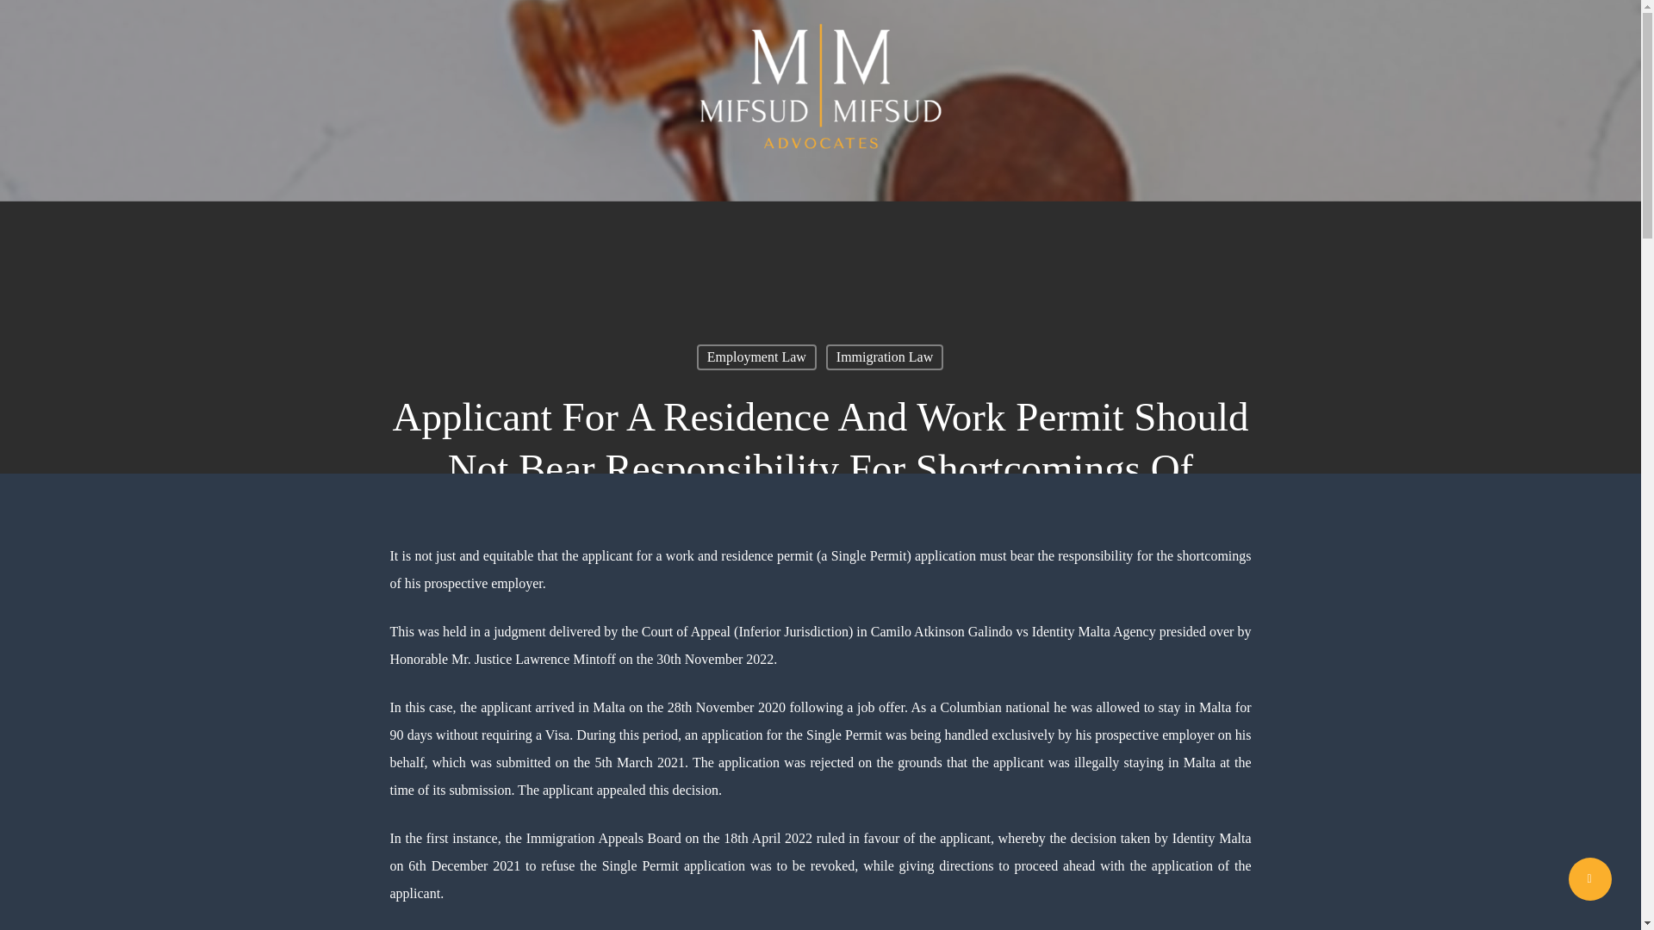 The width and height of the screenshot is (1654, 930). What do you see at coordinates (756, 356) in the screenshot?
I see `Employment Law` at bounding box center [756, 356].